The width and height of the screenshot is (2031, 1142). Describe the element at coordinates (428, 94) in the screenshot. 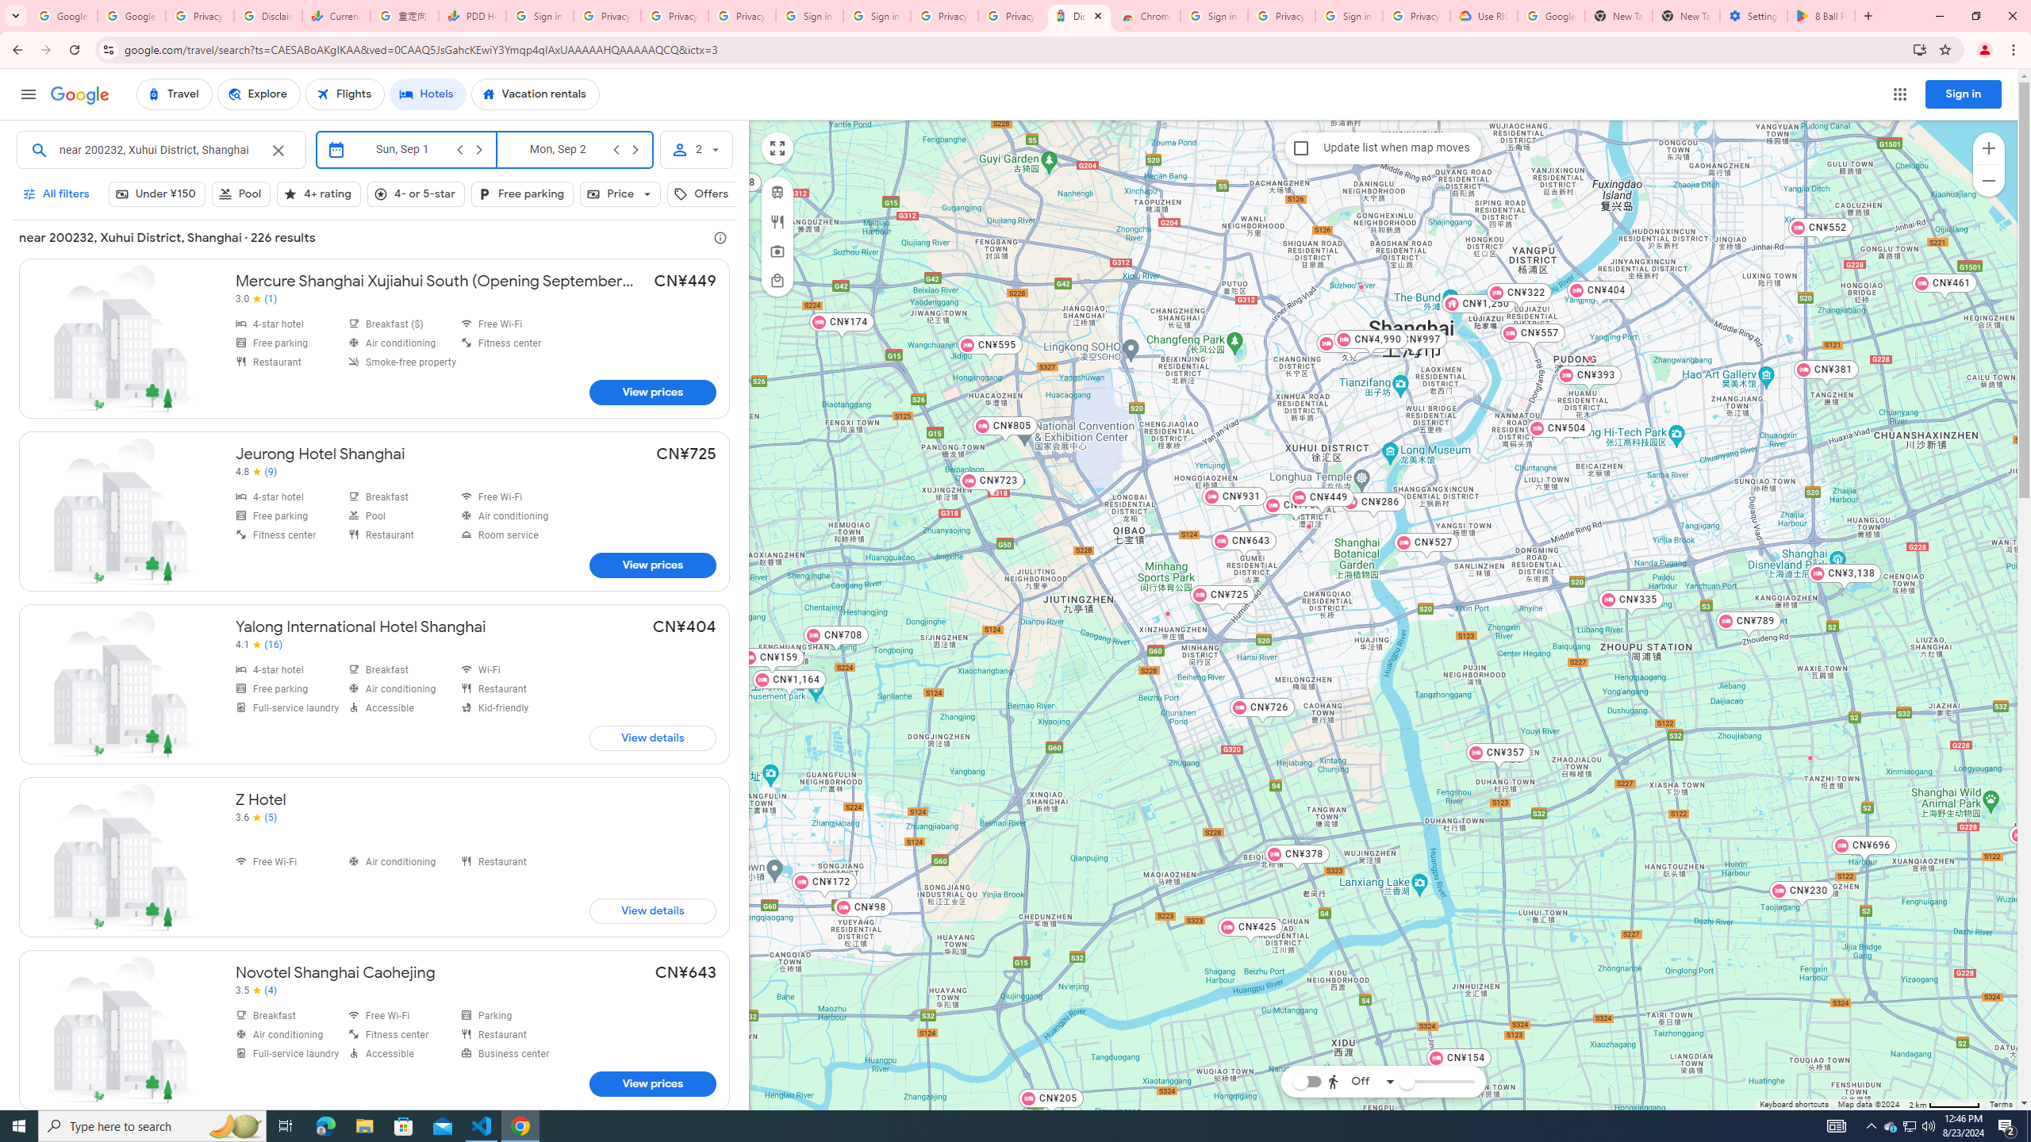

I see `Hotels` at that location.